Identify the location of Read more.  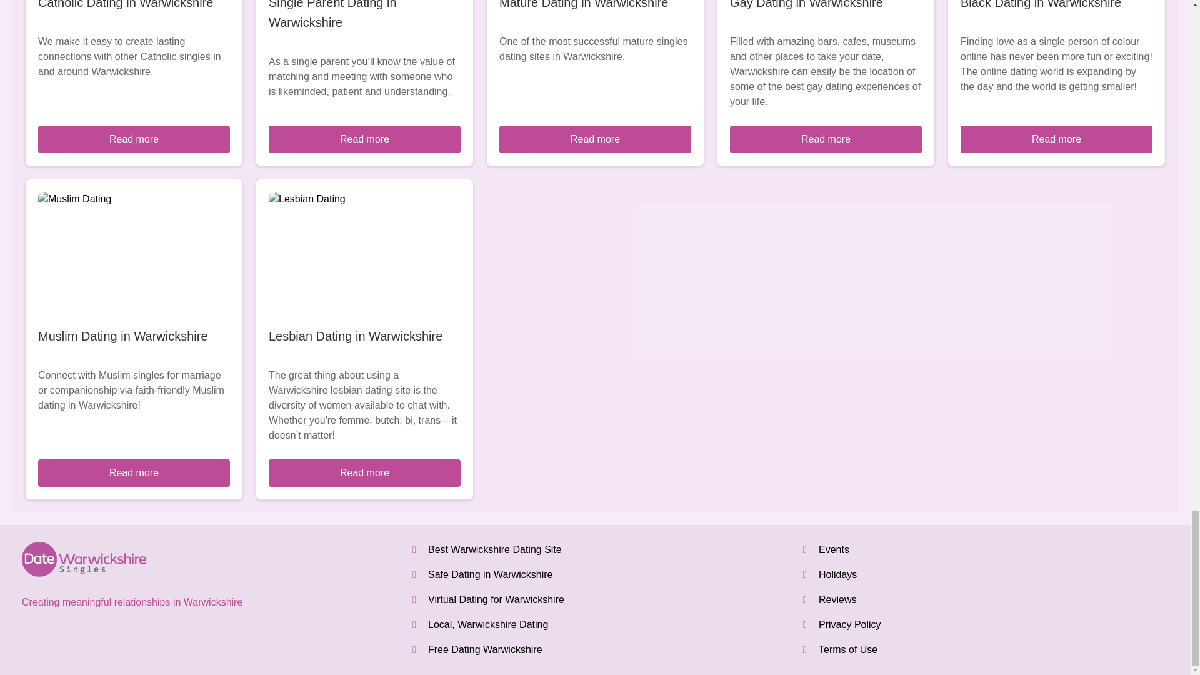
(595, 139).